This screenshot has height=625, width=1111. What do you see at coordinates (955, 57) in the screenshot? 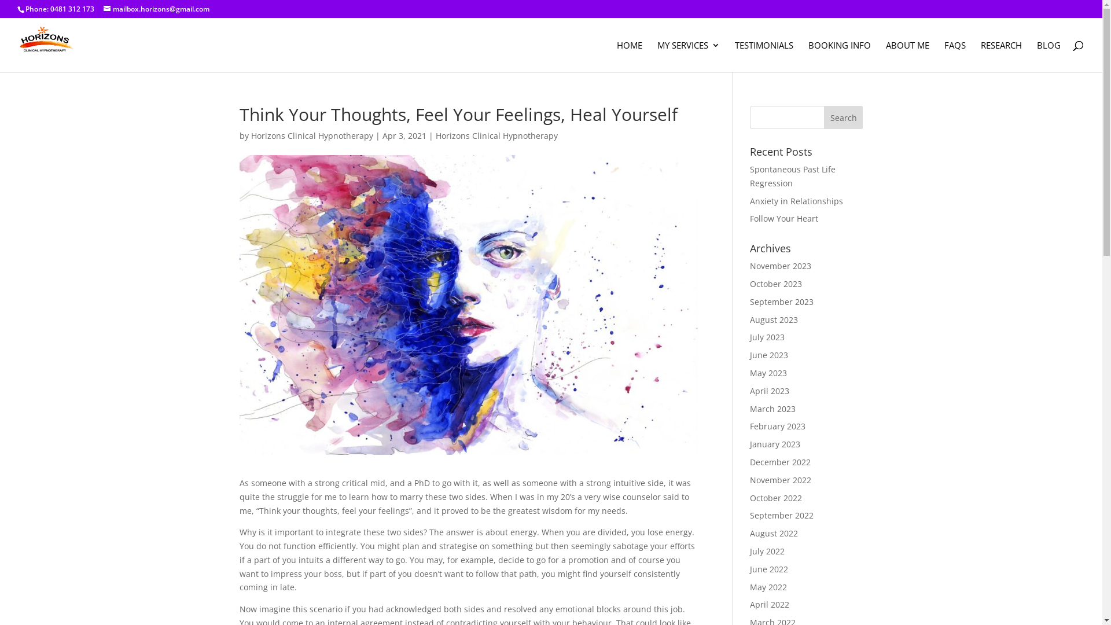
I see `FAQS` at bounding box center [955, 57].